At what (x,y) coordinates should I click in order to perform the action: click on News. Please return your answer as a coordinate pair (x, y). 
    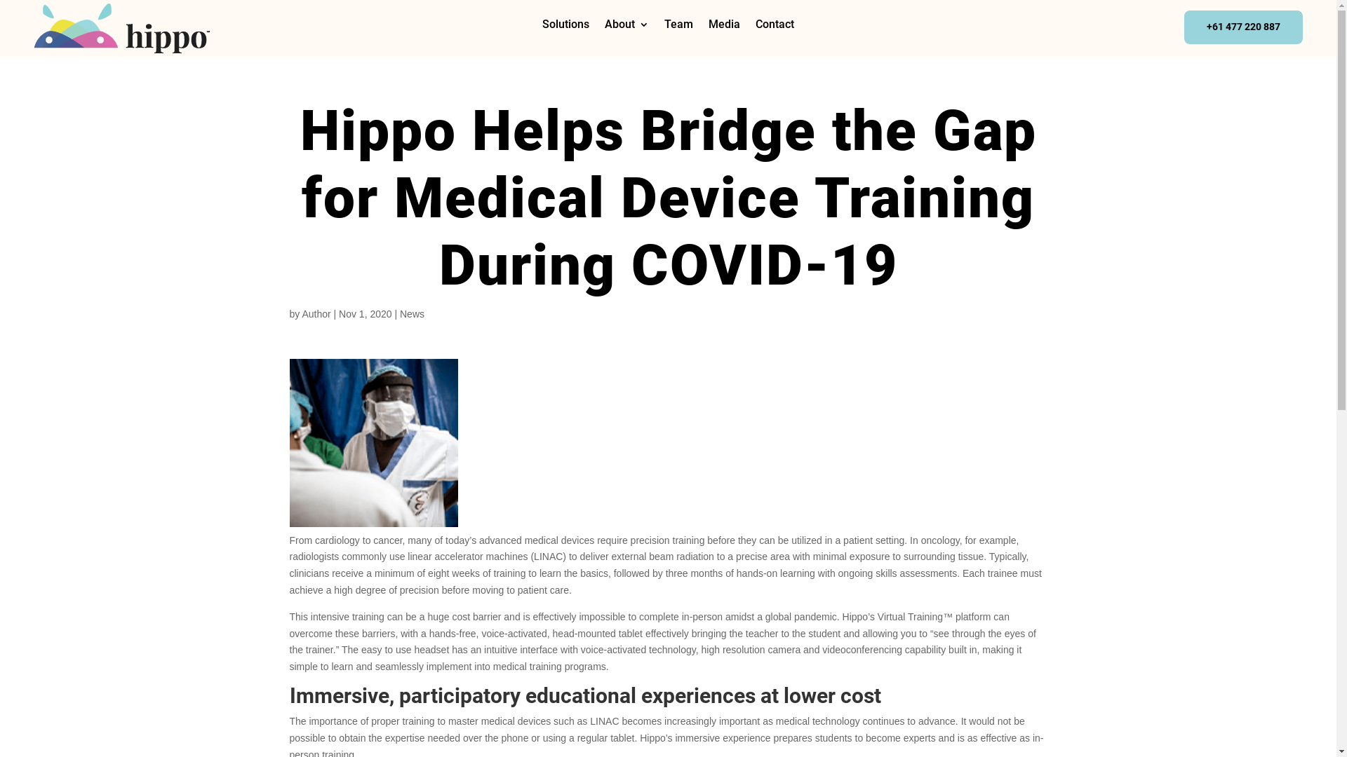
    Looking at the image, I should click on (413, 314).